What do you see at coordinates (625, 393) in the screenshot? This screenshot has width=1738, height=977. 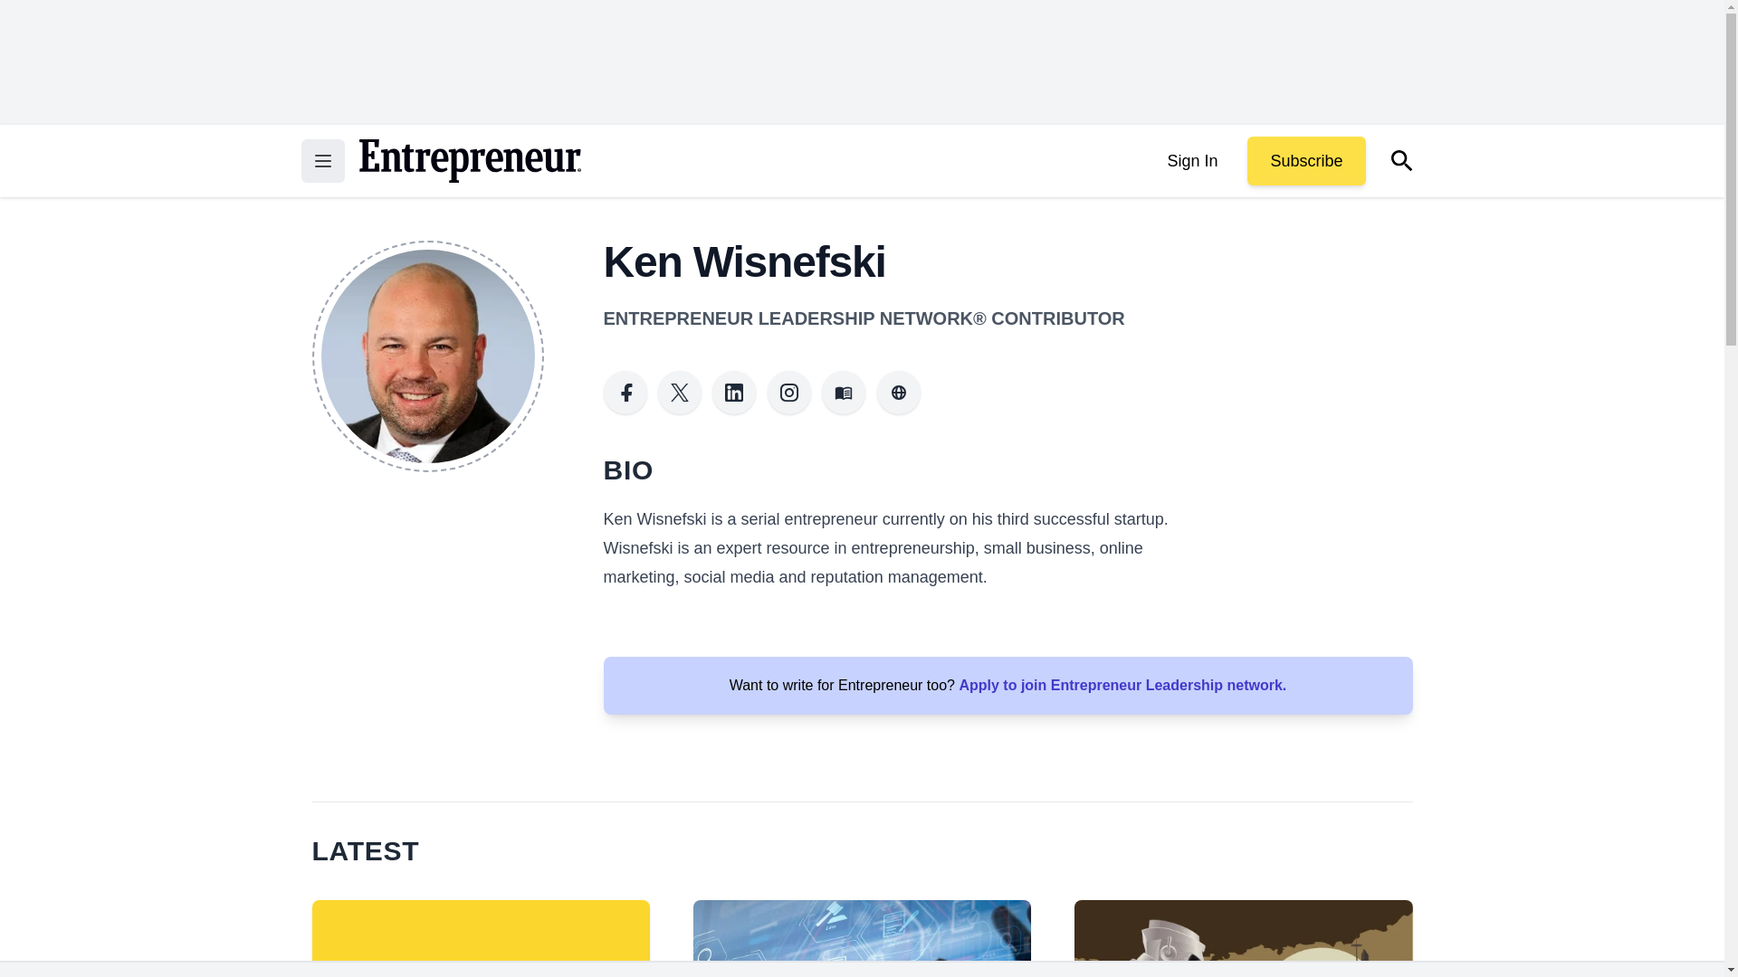 I see `facebook` at bounding box center [625, 393].